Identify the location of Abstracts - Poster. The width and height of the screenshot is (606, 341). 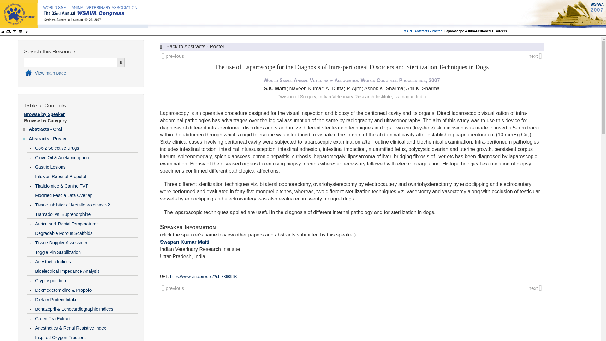
(428, 31).